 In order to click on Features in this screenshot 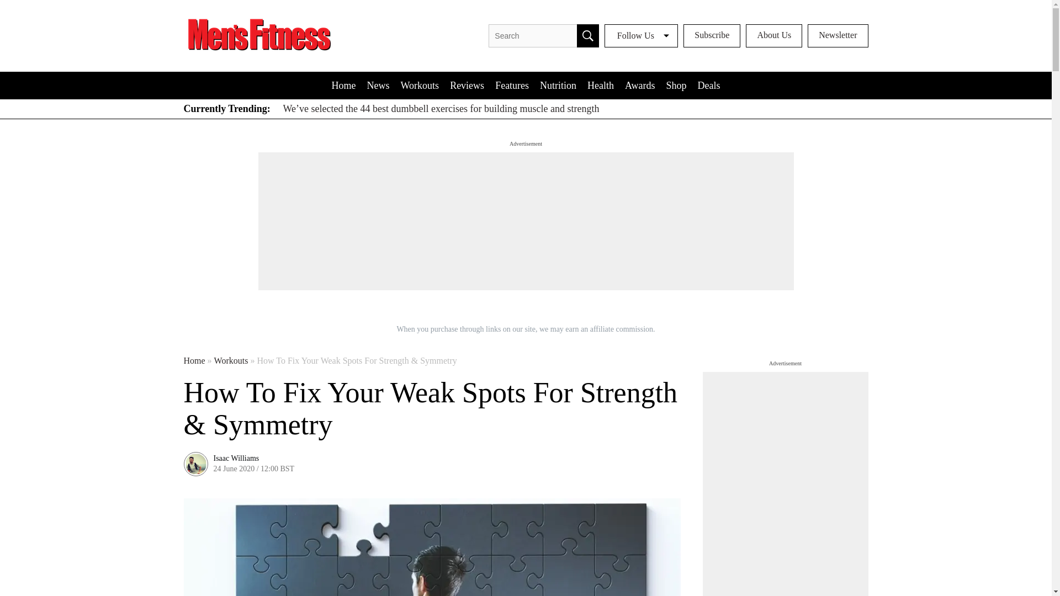, I will do `click(512, 85)`.